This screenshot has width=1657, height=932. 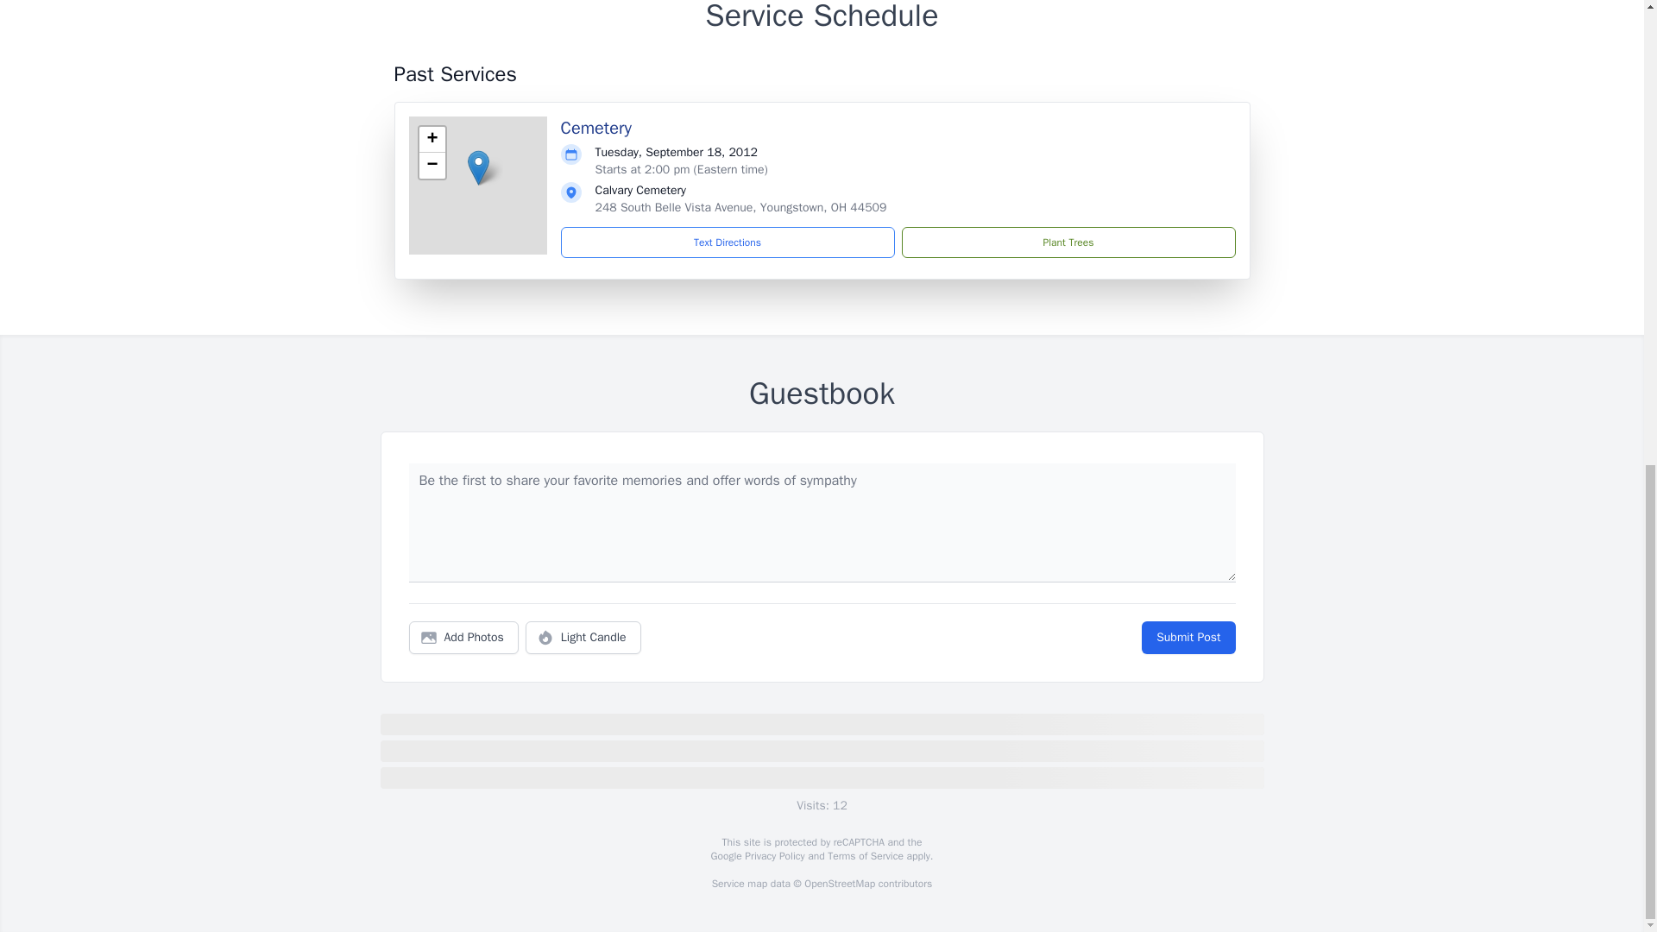 What do you see at coordinates (865, 856) in the screenshot?
I see `Terms of Service` at bounding box center [865, 856].